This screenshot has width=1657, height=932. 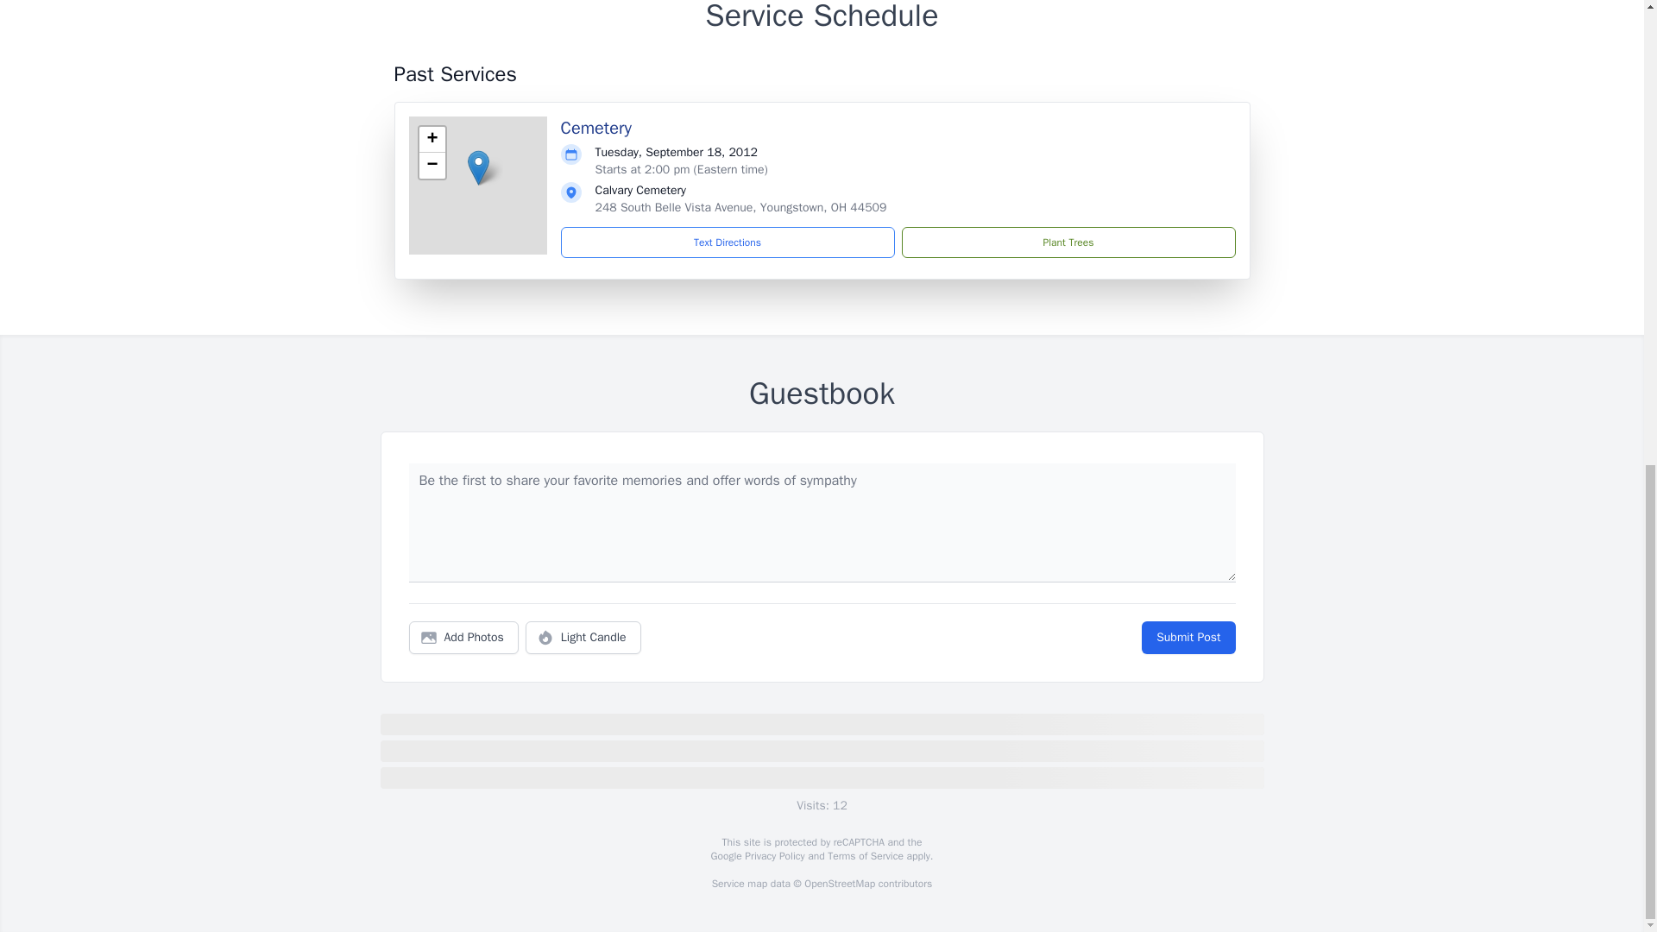 What do you see at coordinates (865, 856) in the screenshot?
I see `Terms of Service` at bounding box center [865, 856].